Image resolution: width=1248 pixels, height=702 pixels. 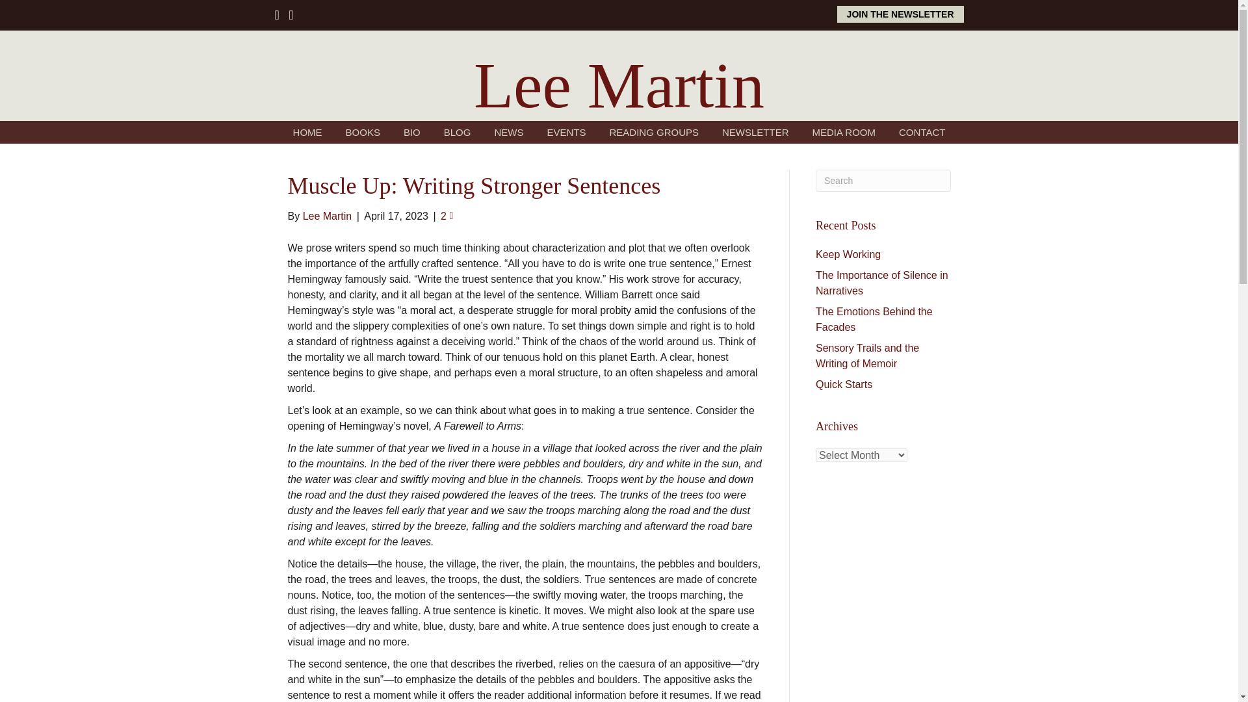 What do you see at coordinates (508, 132) in the screenshot?
I see `NEWS` at bounding box center [508, 132].